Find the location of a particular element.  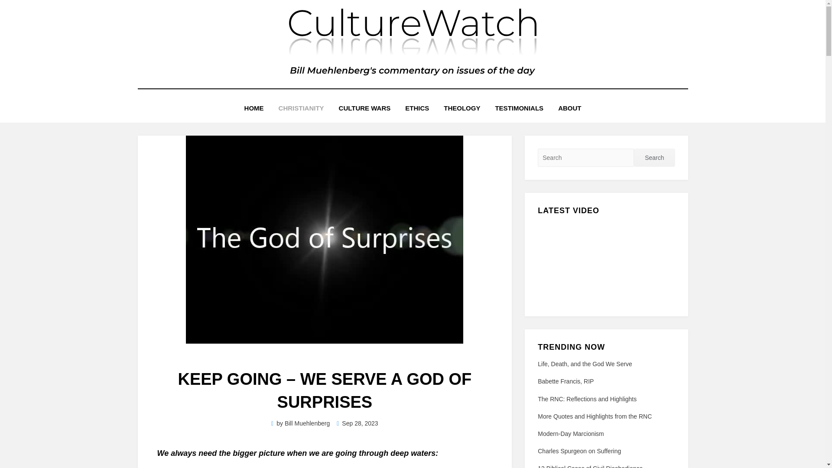

Sep 28, 2023 is located at coordinates (357, 423).